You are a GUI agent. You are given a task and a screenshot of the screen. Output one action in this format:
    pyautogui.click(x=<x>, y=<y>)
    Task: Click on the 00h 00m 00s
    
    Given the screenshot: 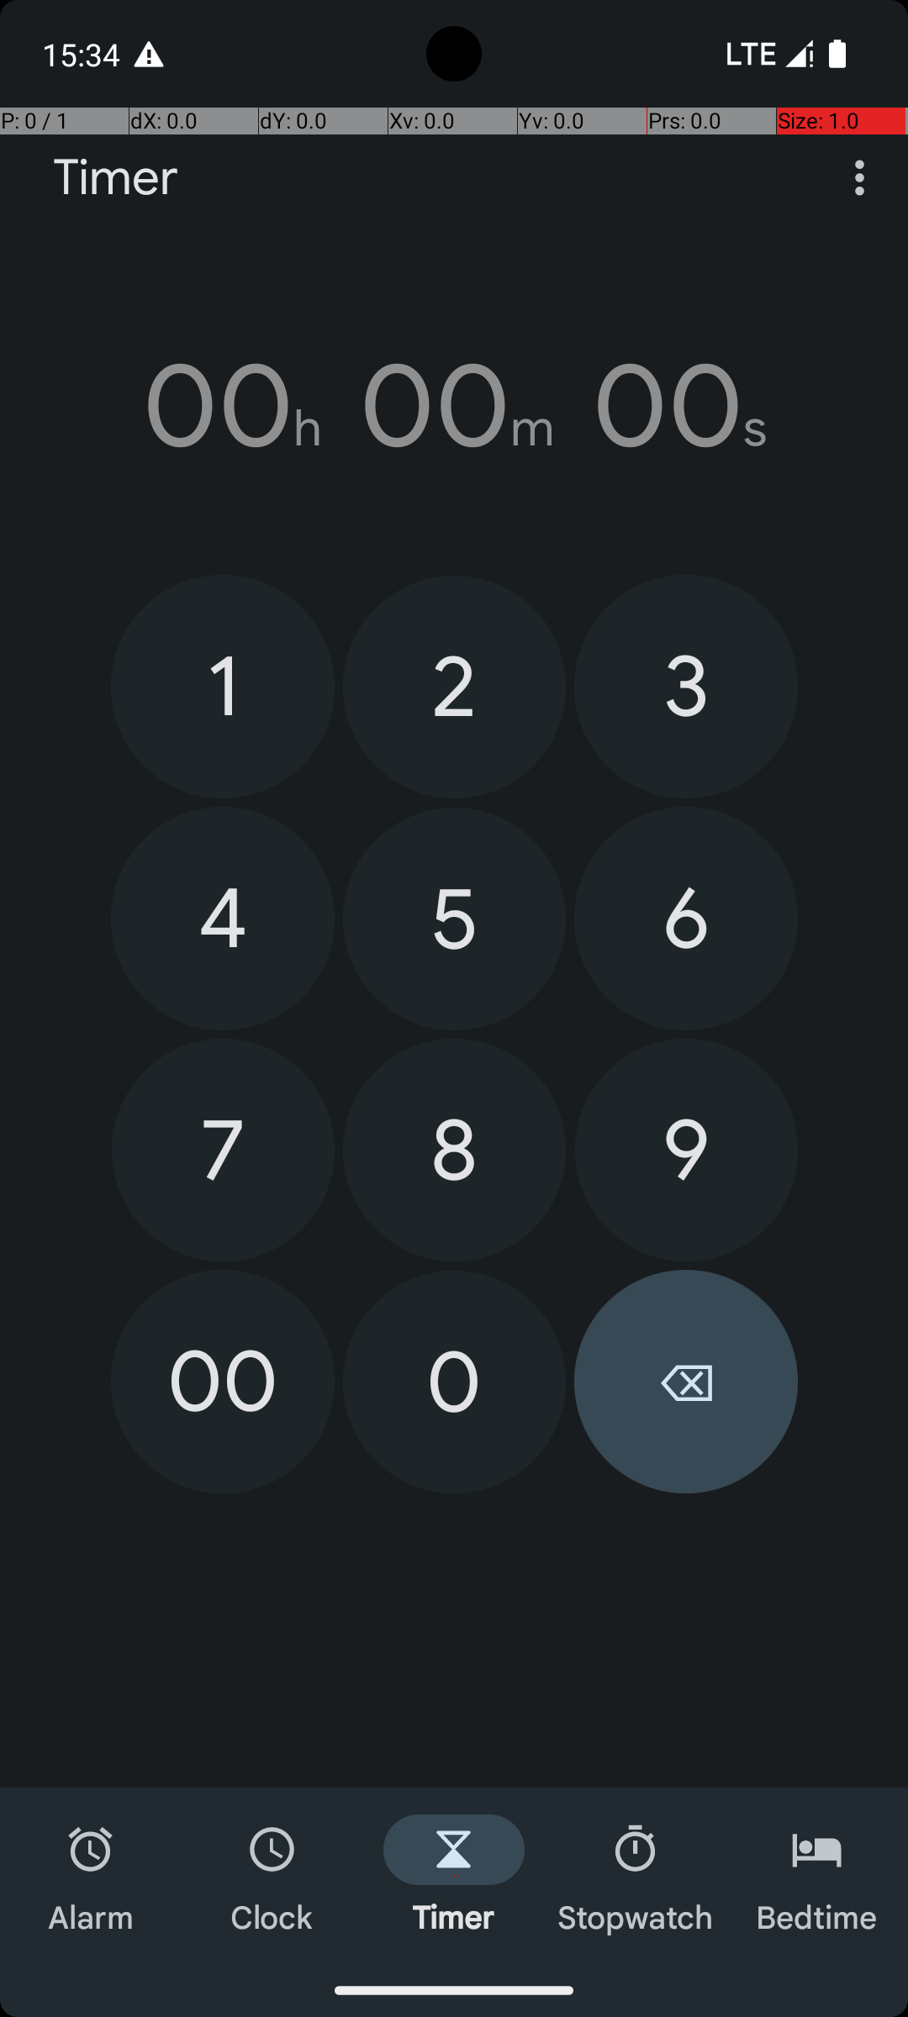 What is the action you would take?
    pyautogui.click(x=454, y=406)
    